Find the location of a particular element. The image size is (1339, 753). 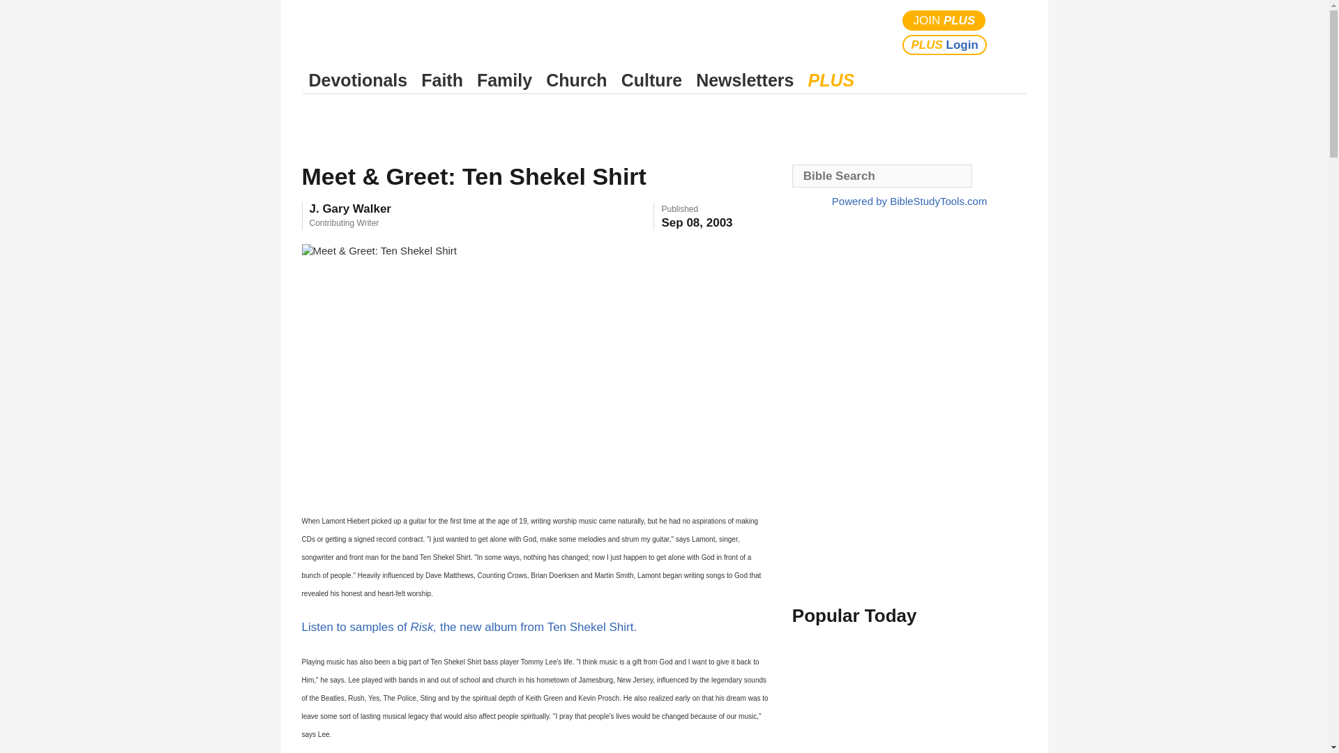

Plus Login is located at coordinates (944, 45).